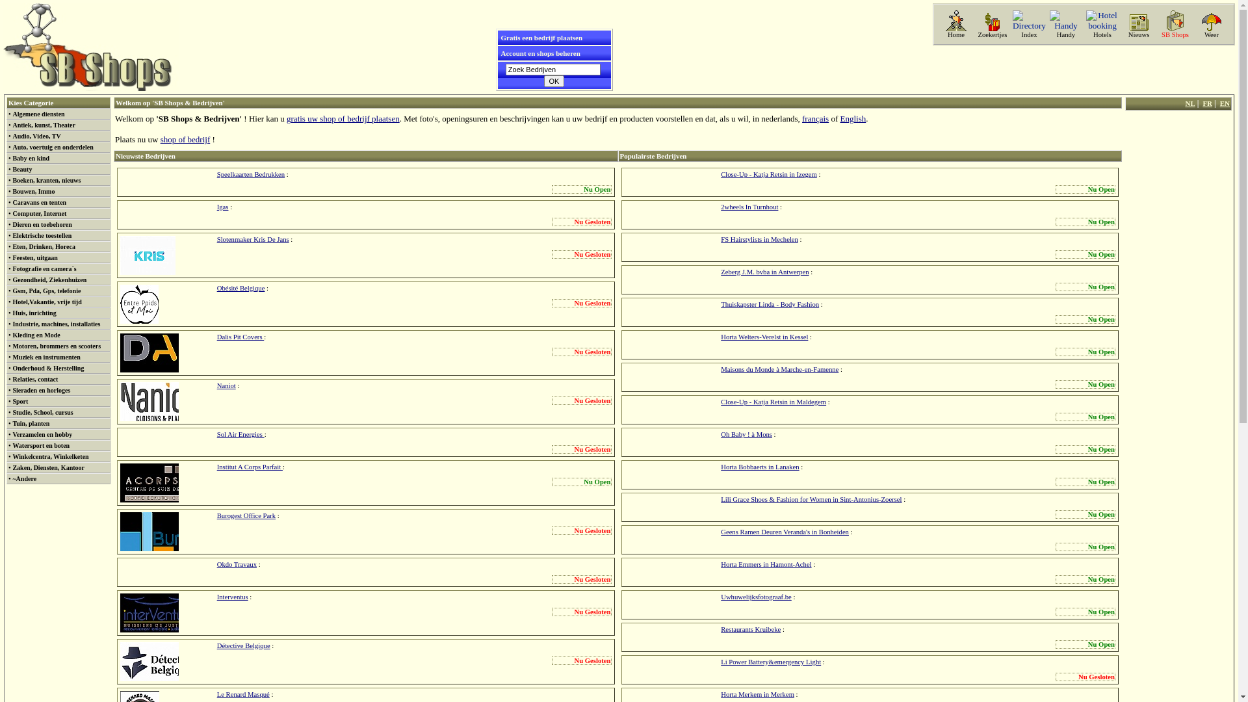 The width and height of the screenshot is (1248, 702). What do you see at coordinates (44, 125) in the screenshot?
I see `Antiek, kunst, Theater` at bounding box center [44, 125].